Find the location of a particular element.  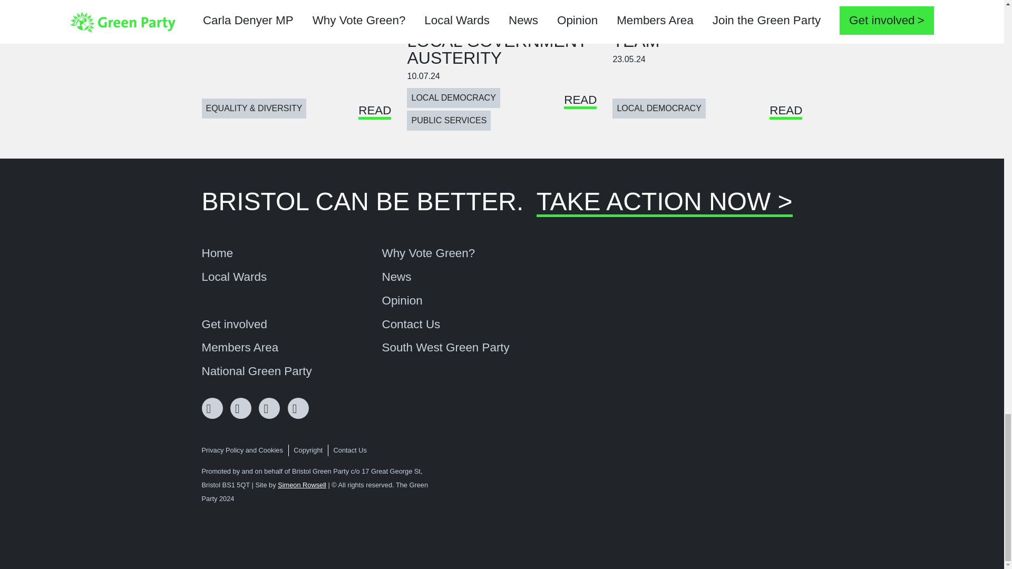

Local Wards is located at coordinates (234, 277).